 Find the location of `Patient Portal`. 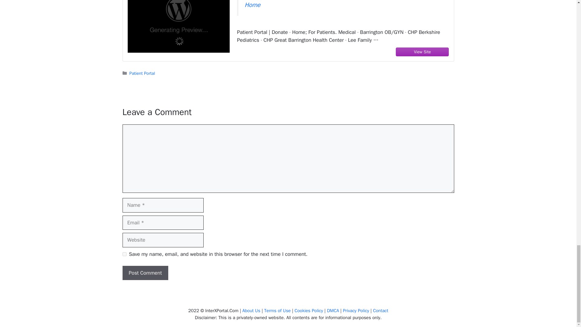

Patient Portal is located at coordinates (142, 73).